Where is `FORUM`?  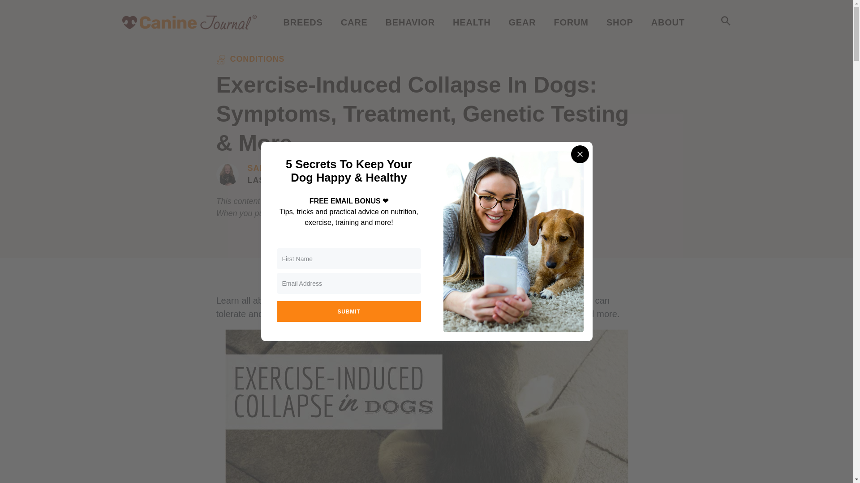 FORUM is located at coordinates (571, 22).